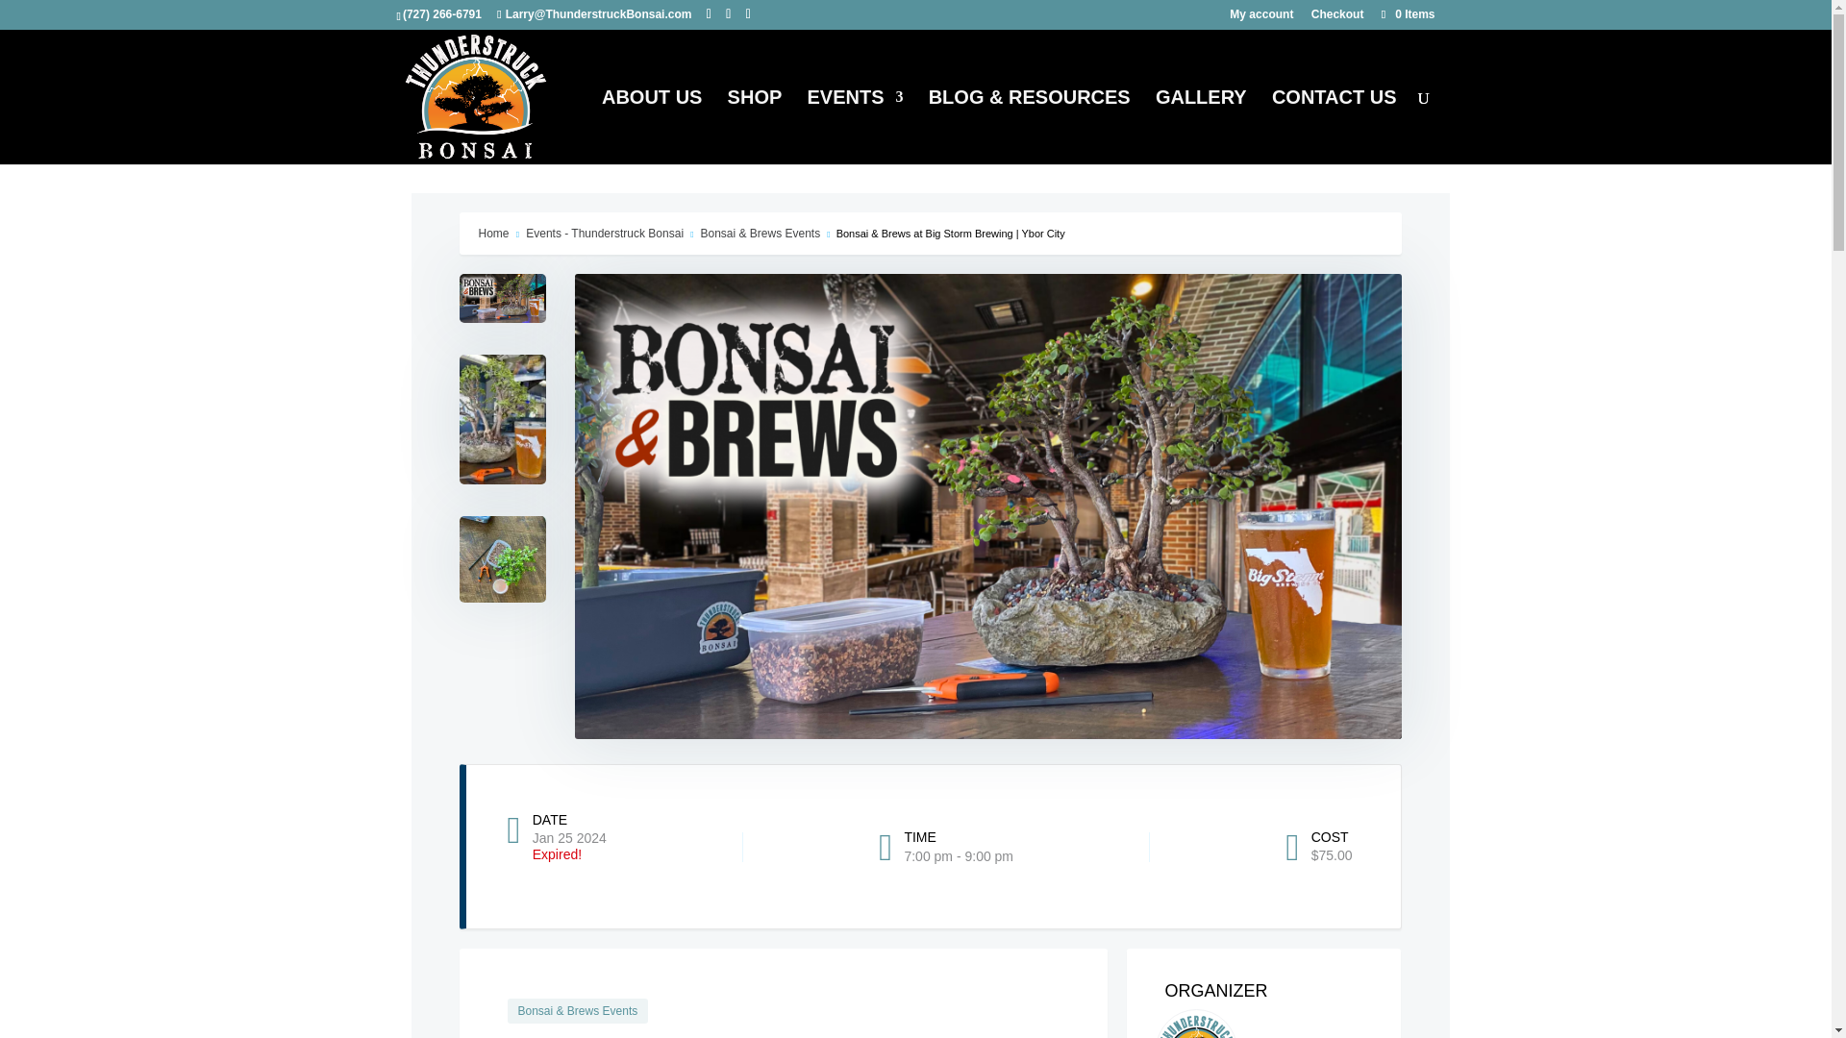  I want to click on CONTACT US, so click(1335, 127).